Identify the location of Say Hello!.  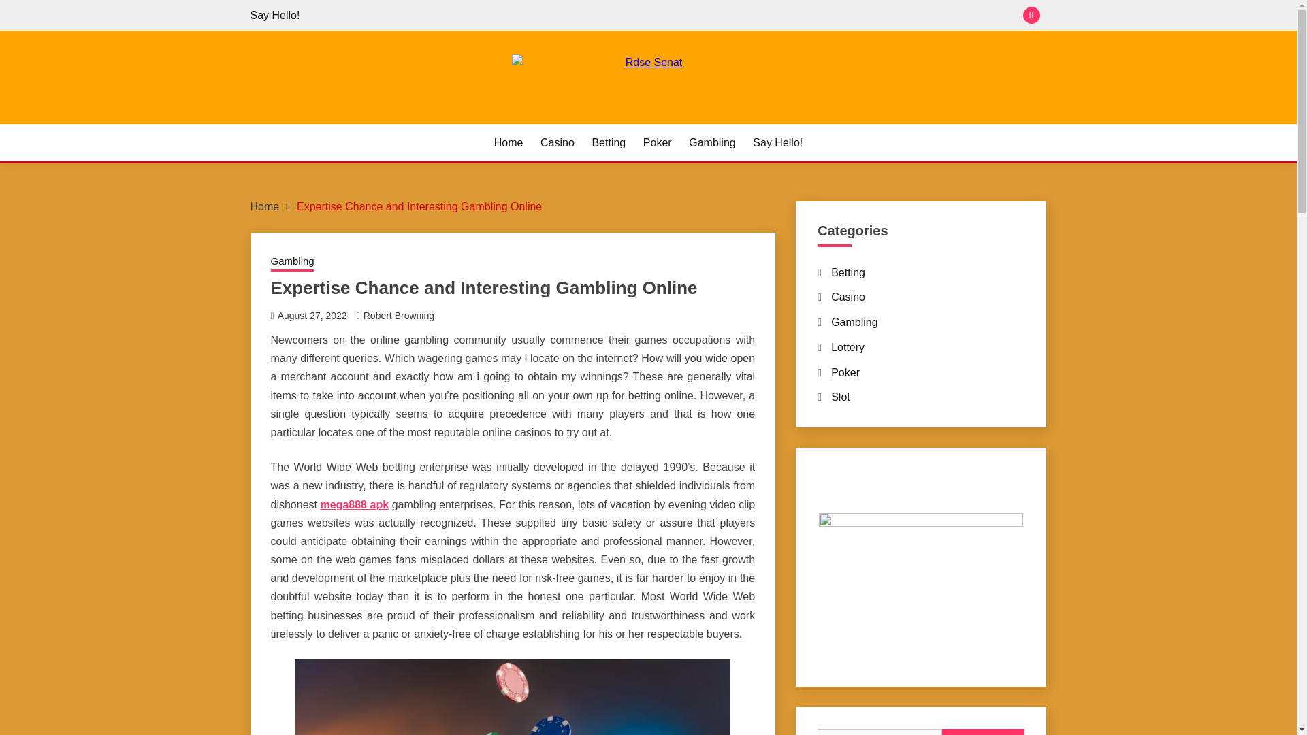
(275, 15).